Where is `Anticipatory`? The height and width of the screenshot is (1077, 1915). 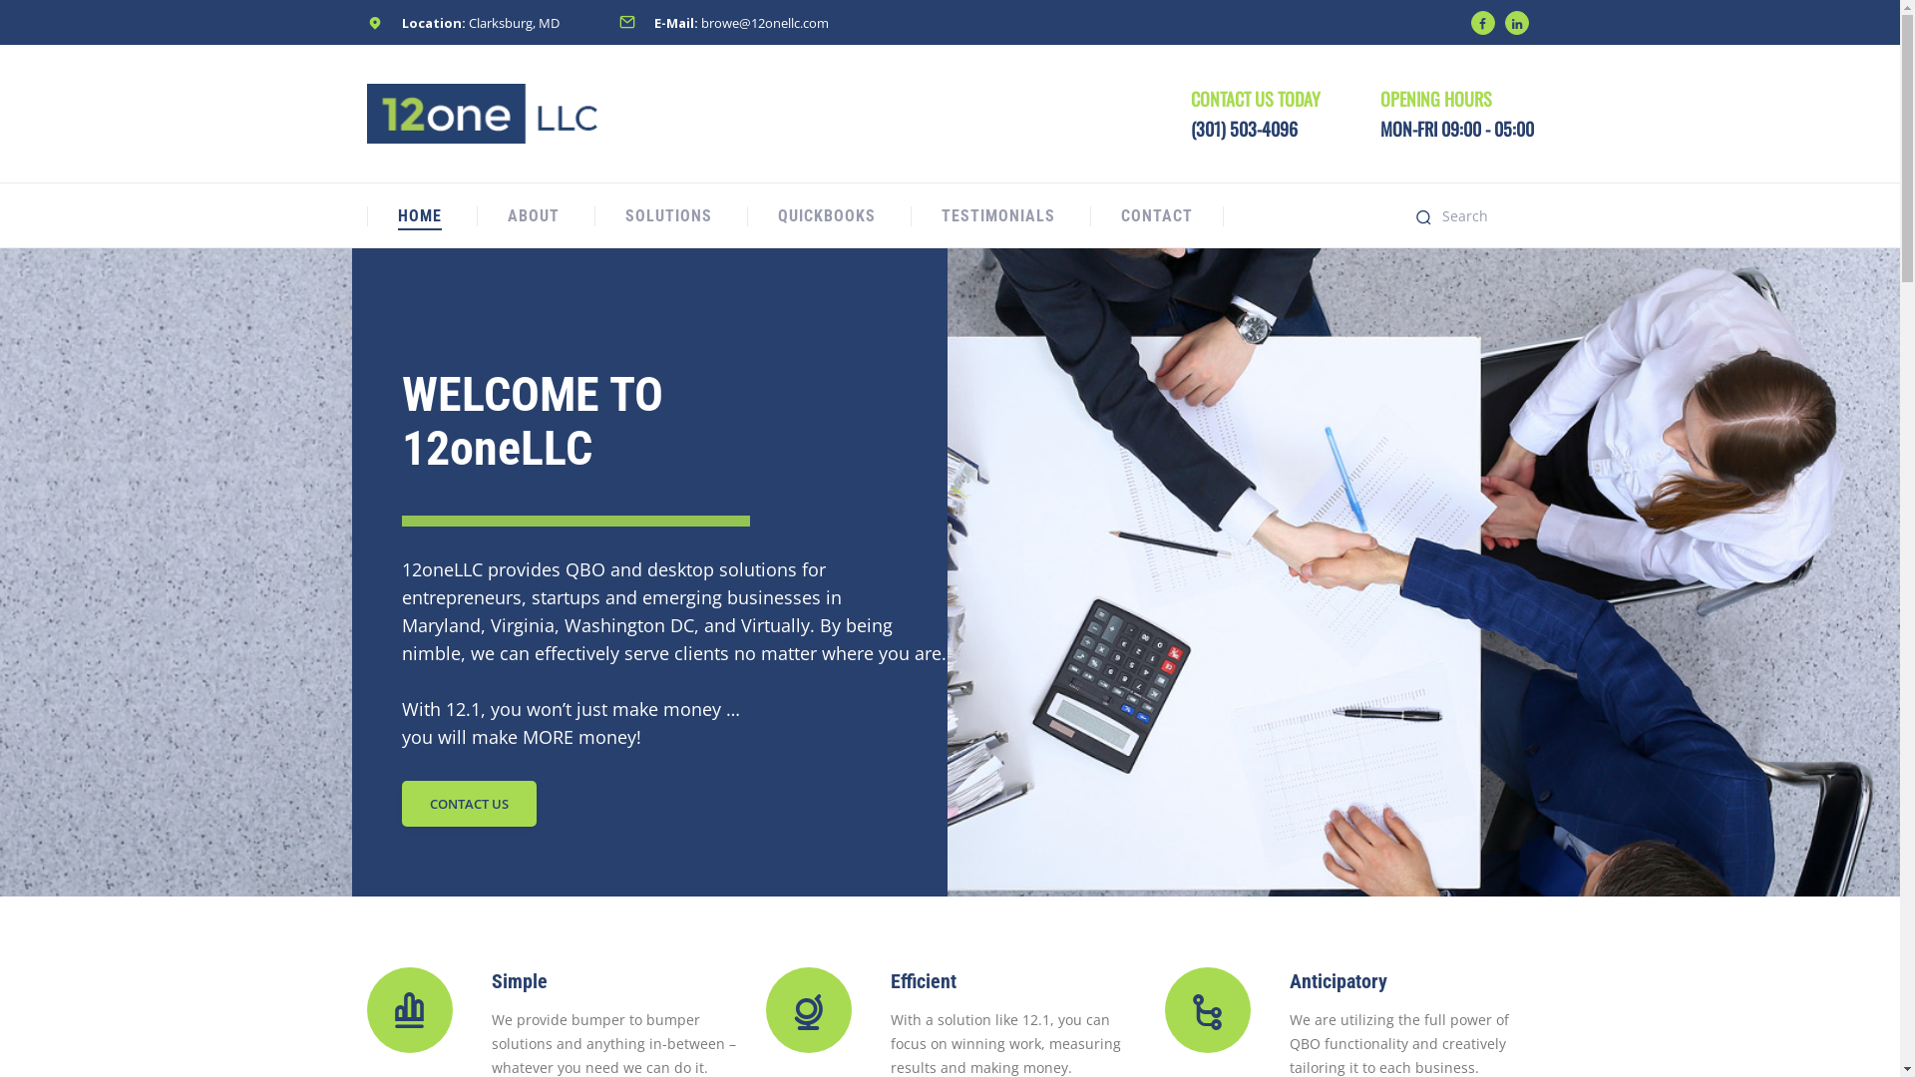 Anticipatory is located at coordinates (1338, 981).